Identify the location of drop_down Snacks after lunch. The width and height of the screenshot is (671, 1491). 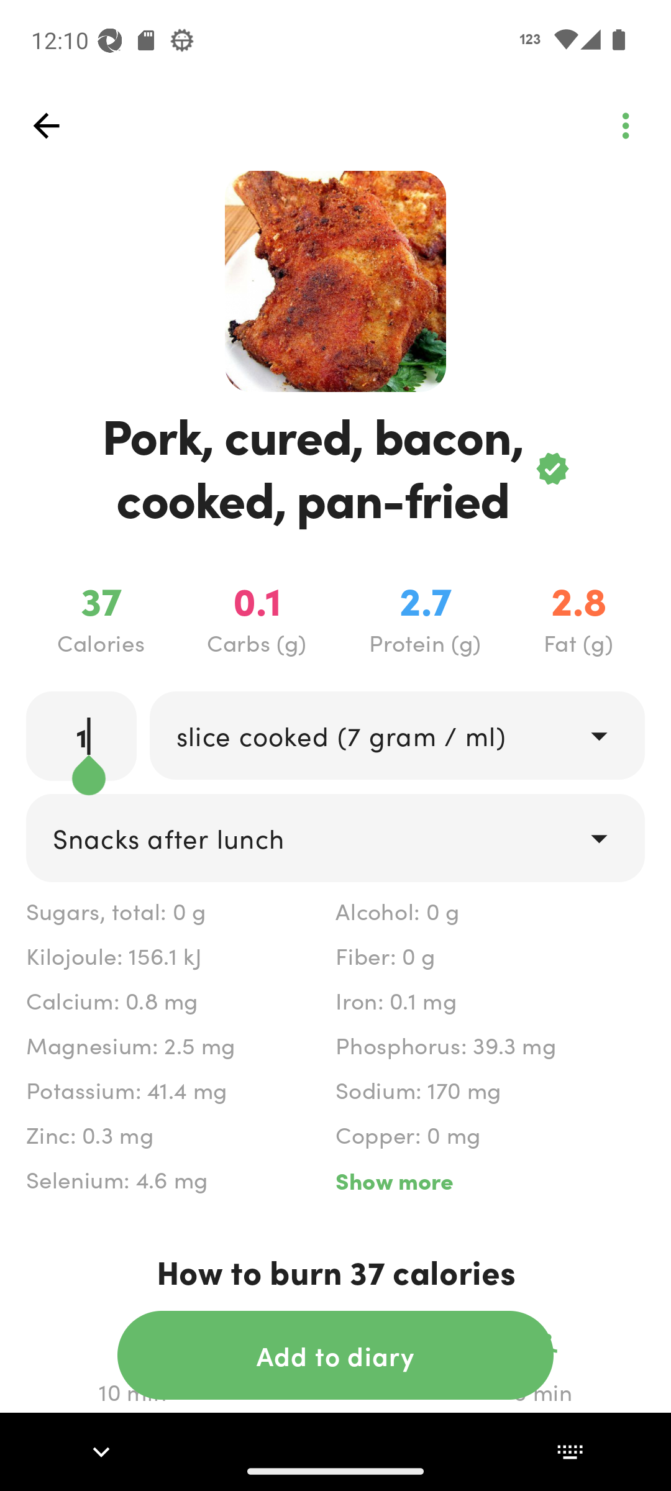
(335, 837).